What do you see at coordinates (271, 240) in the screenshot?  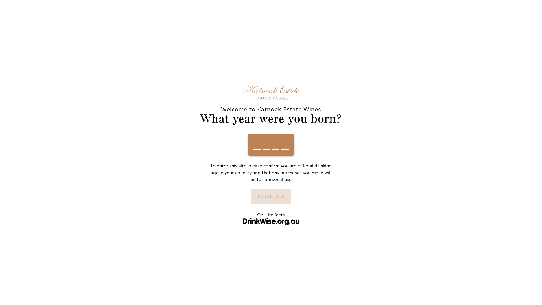 I see `Founder's Block` at bounding box center [271, 240].